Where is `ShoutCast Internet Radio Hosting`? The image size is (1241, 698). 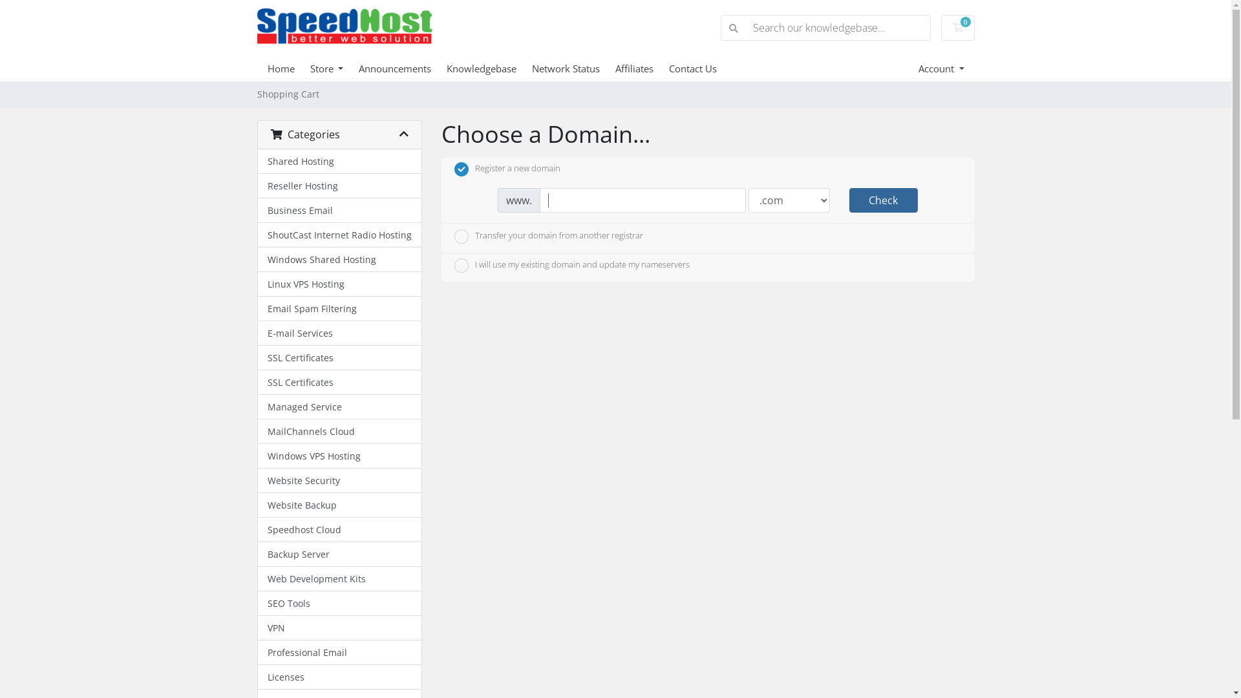 ShoutCast Internet Radio Hosting is located at coordinates (339, 235).